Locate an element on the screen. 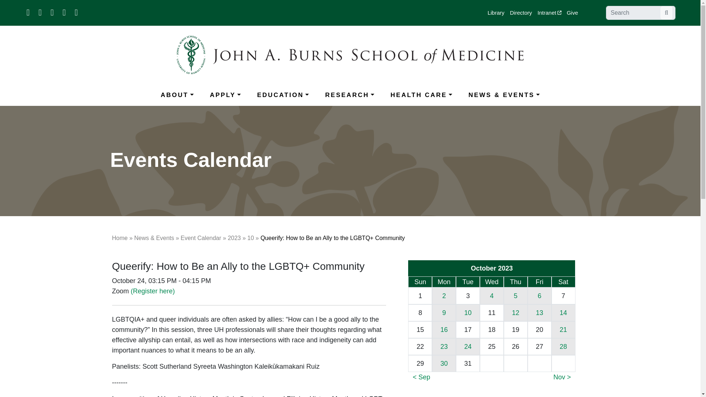 The width and height of the screenshot is (706, 397). APPLY is located at coordinates (225, 95).